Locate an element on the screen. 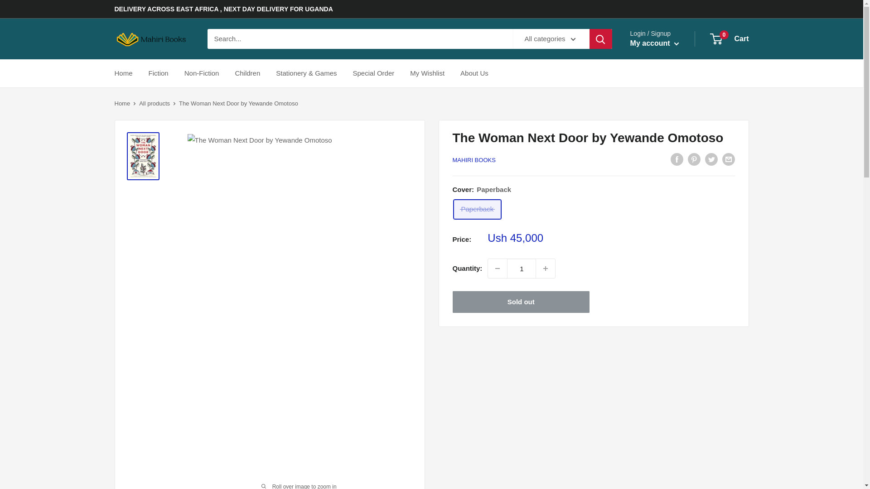 The width and height of the screenshot is (870, 489). Home is located at coordinates (247, 73).